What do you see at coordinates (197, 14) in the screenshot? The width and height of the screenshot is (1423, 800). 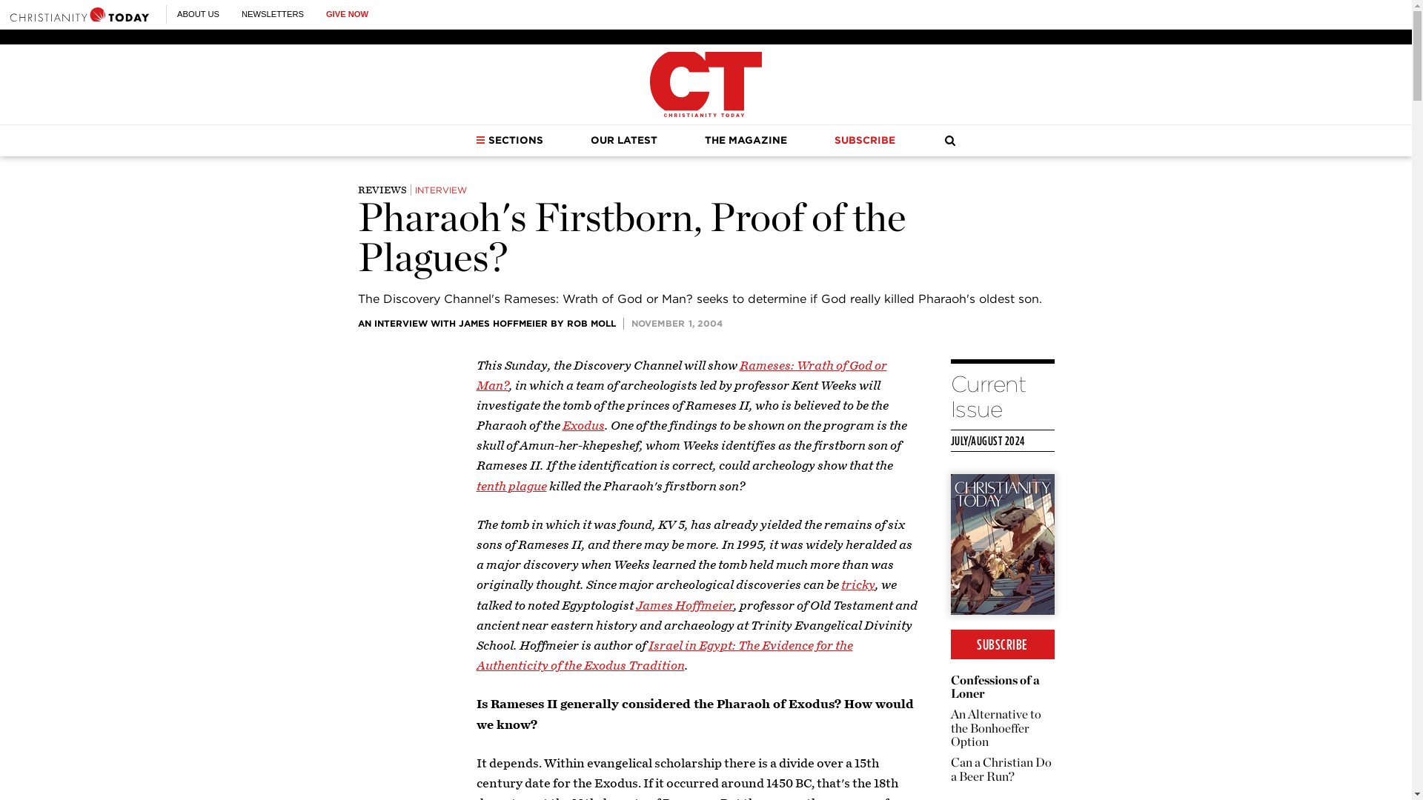 I see `ABOUT US` at bounding box center [197, 14].